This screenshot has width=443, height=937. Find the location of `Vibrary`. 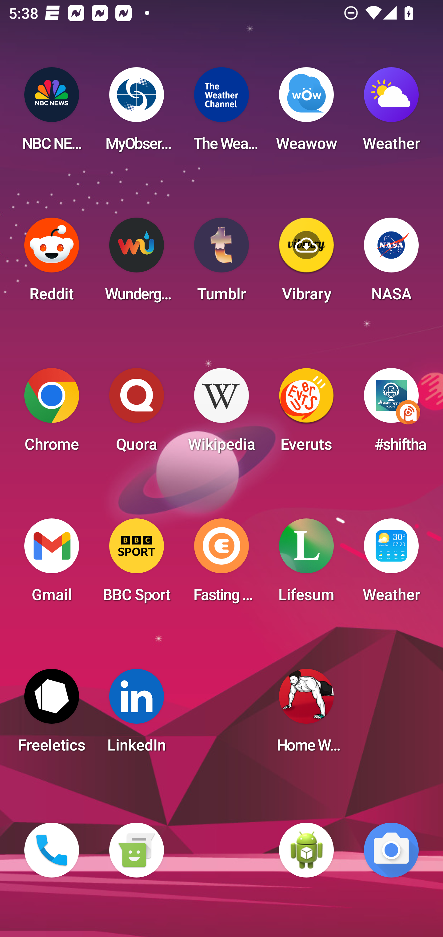

Vibrary is located at coordinates (306, 263).